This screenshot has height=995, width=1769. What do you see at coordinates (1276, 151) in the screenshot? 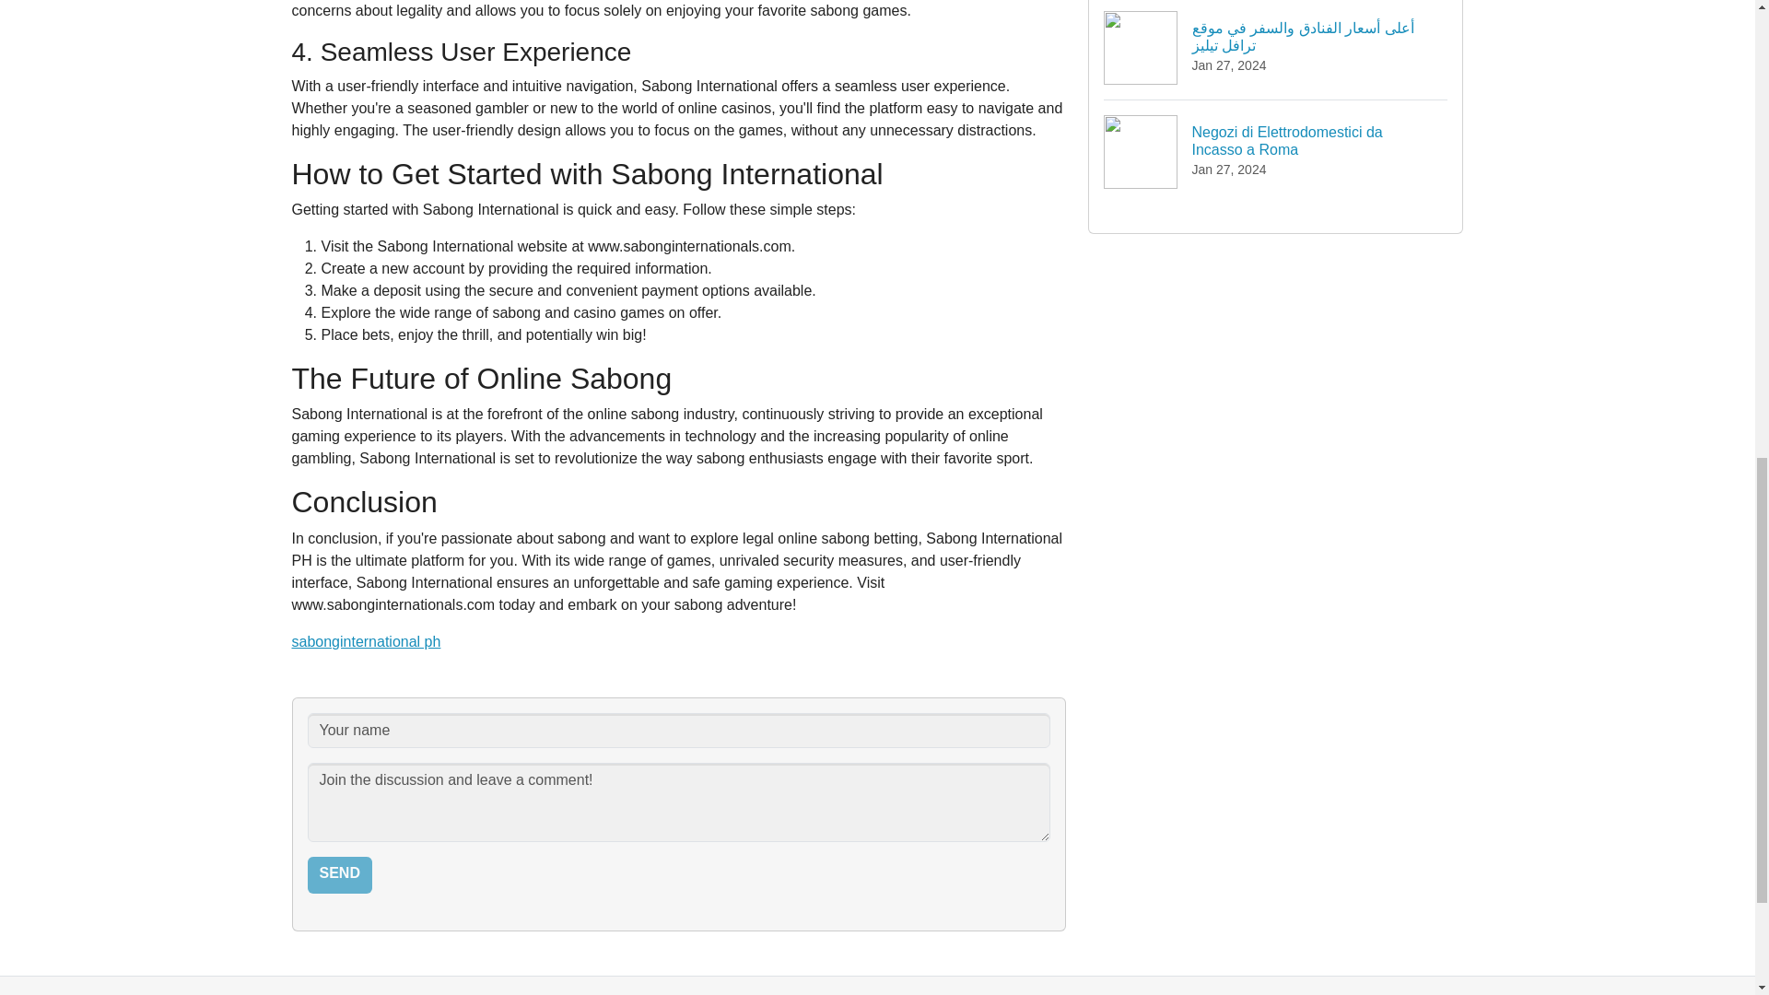
I see `Send` at bounding box center [1276, 151].